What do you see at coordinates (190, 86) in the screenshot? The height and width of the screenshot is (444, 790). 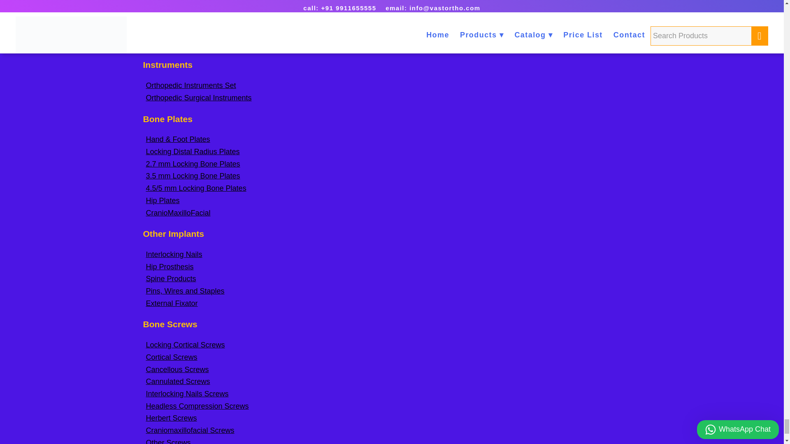 I see `Orthopedic Instruments Set` at bounding box center [190, 86].